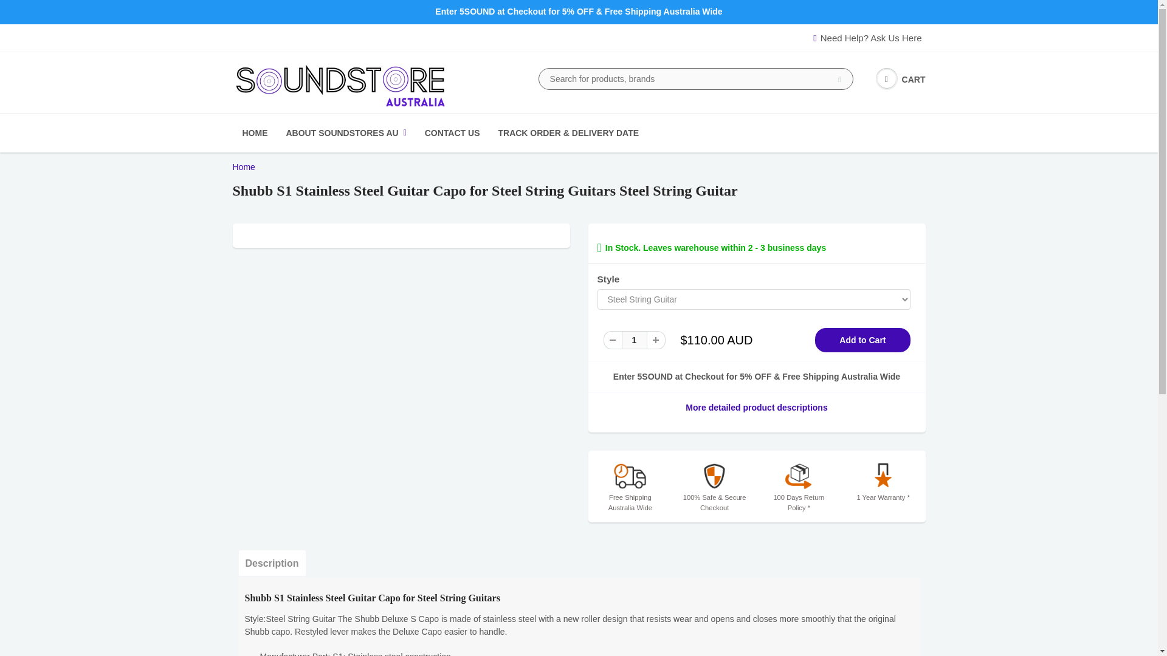  Describe the element at coordinates (869, 38) in the screenshot. I see `Need Help? Ask Us Here` at that location.